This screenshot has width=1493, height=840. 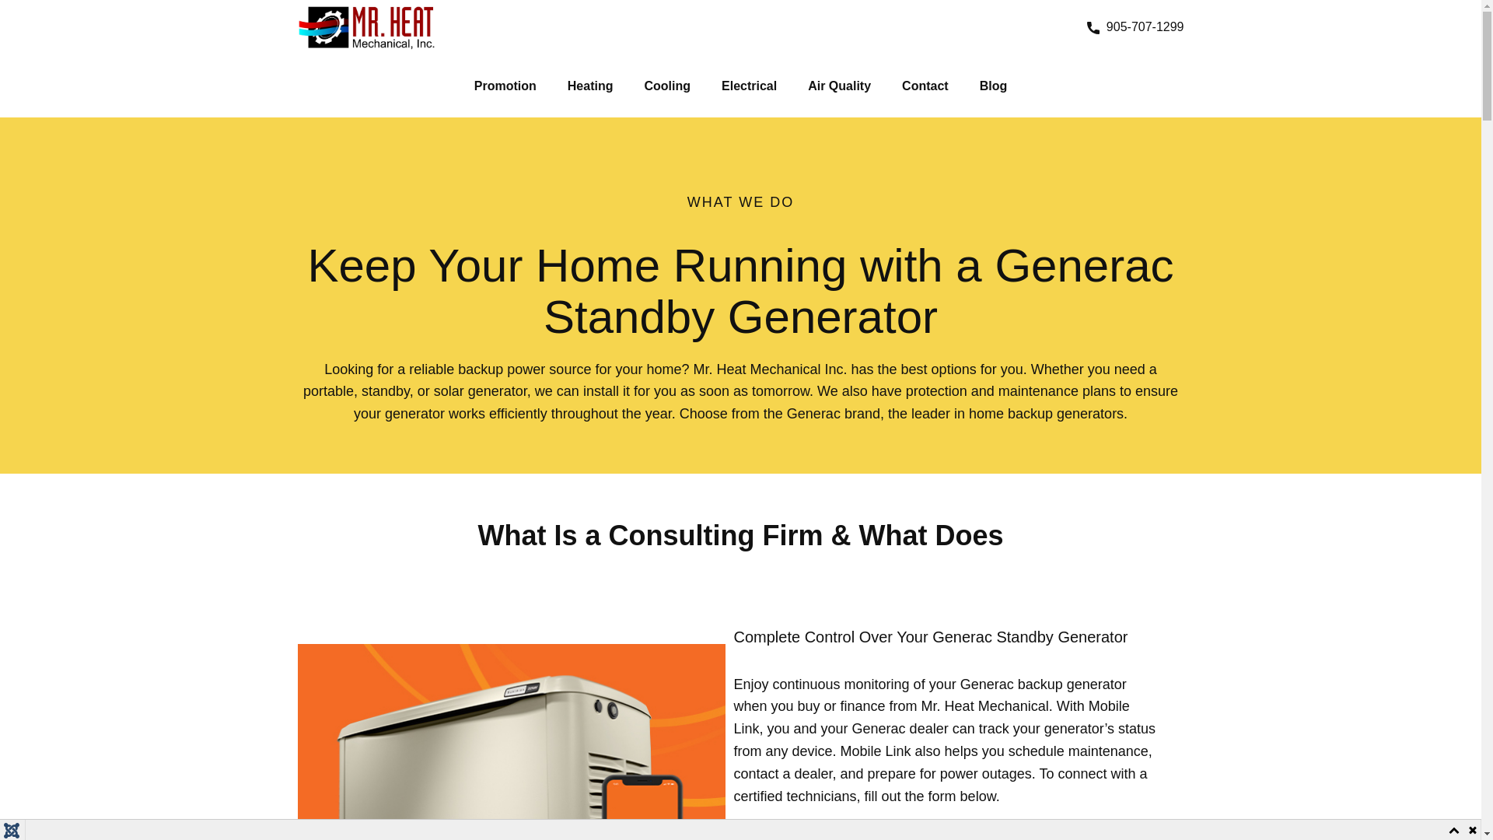 I want to click on Contact, so click(x=925, y=86).